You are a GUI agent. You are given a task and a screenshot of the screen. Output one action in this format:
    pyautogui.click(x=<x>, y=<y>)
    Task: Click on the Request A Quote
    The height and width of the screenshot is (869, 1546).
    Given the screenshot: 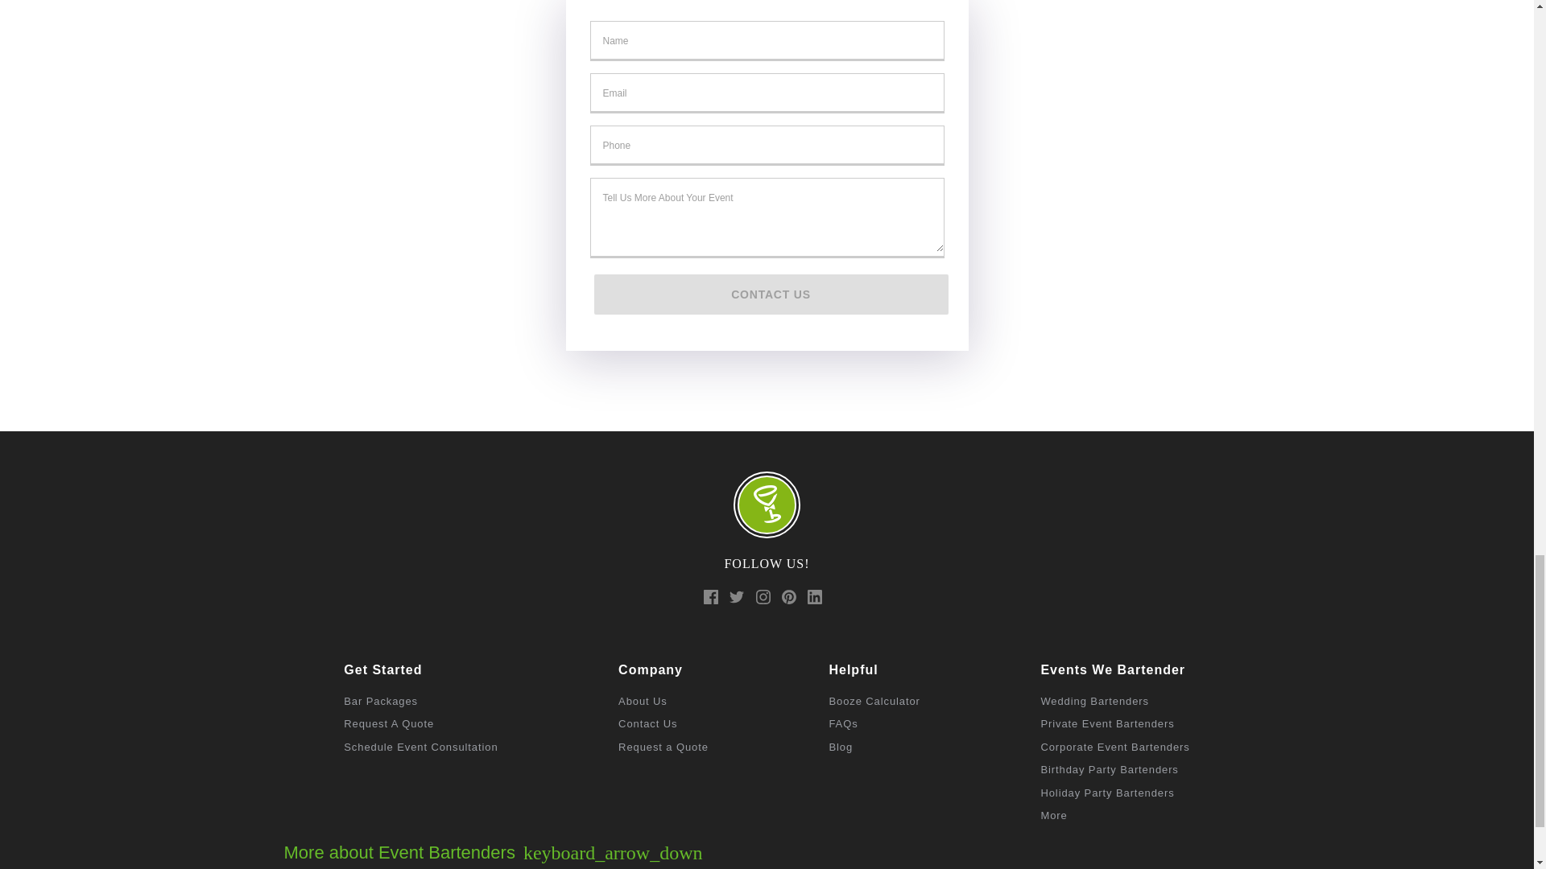 What is the action you would take?
    pyautogui.click(x=388, y=724)
    